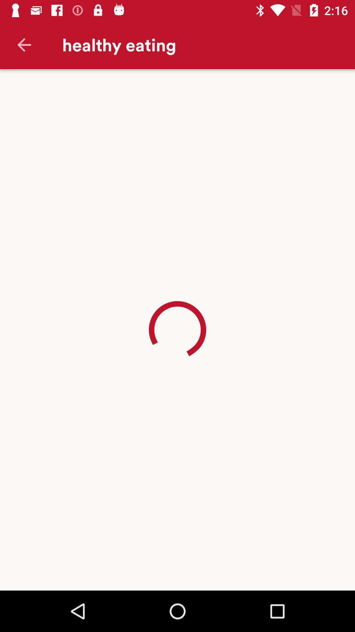  What do you see at coordinates (24, 45) in the screenshot?
I see `open item next to healthy eating icon` at bounding box center [24, 45].